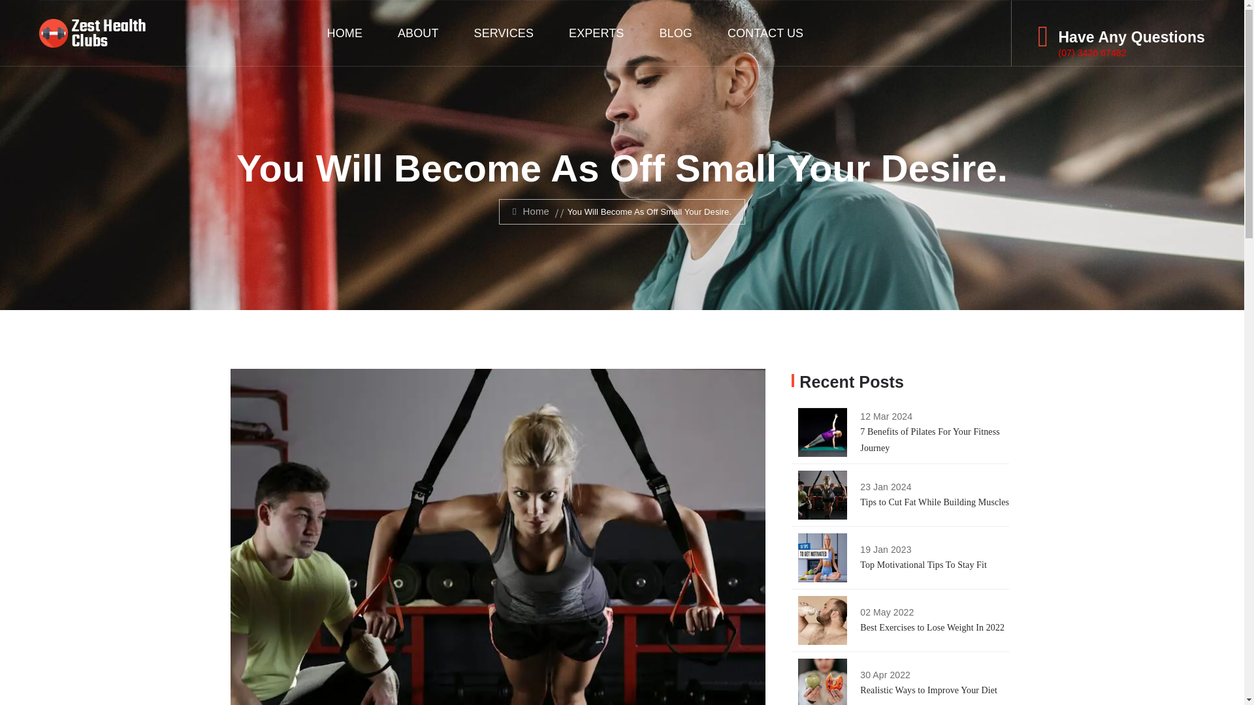 The height and width of the screenshot is (705, 1254). What do you see at coordinates (345, 33) in the screenshot?
I see `HOME` at bounding box center [345, 33].